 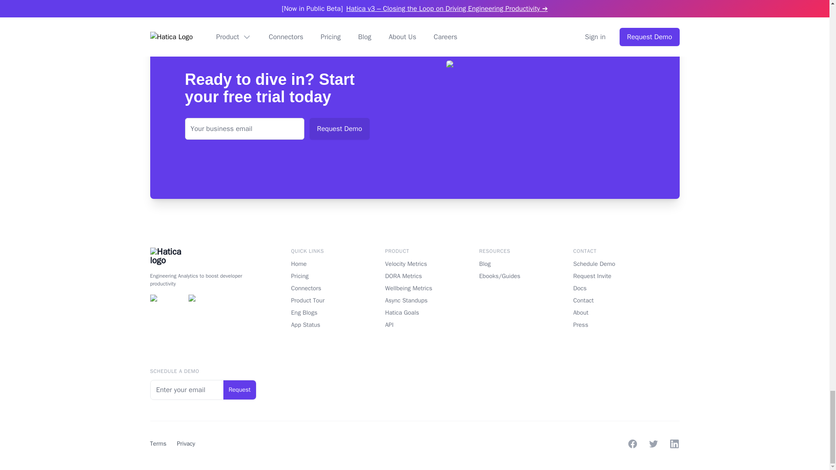 I want to click on Request Demo, so click(x=339, y=129).